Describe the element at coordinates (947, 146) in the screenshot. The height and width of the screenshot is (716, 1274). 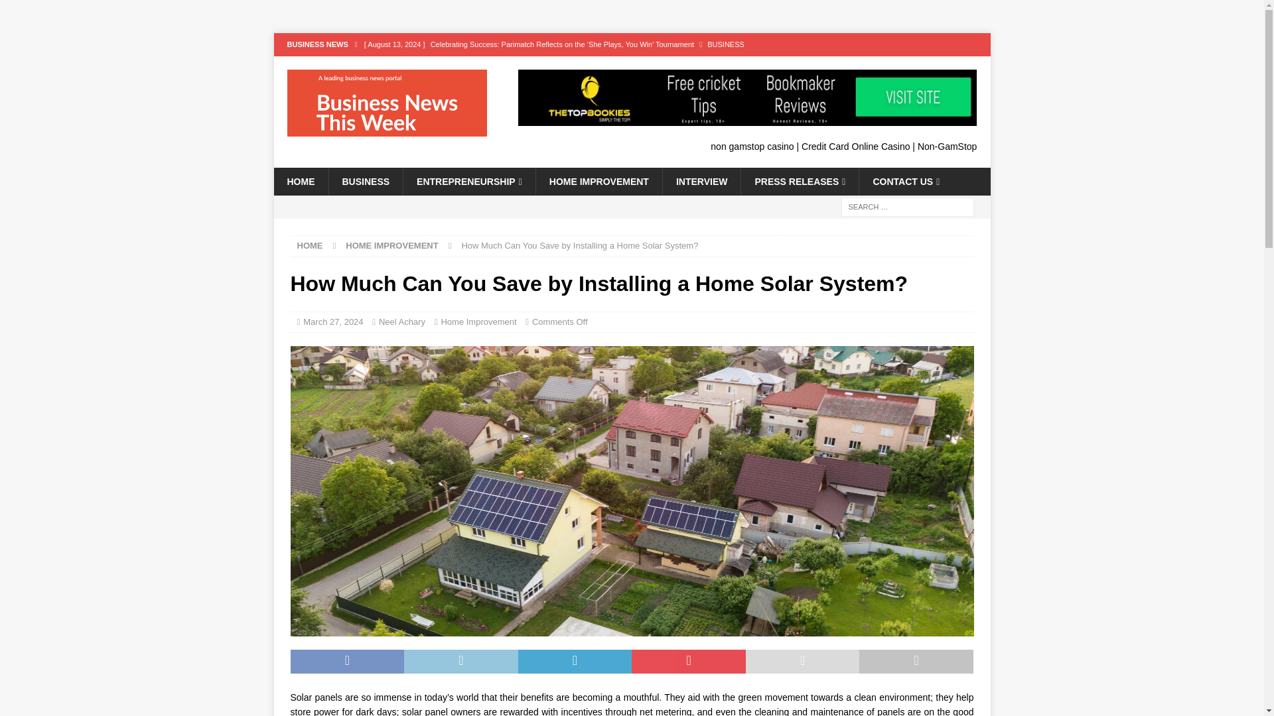
I see `Non-GamStop` at that location.